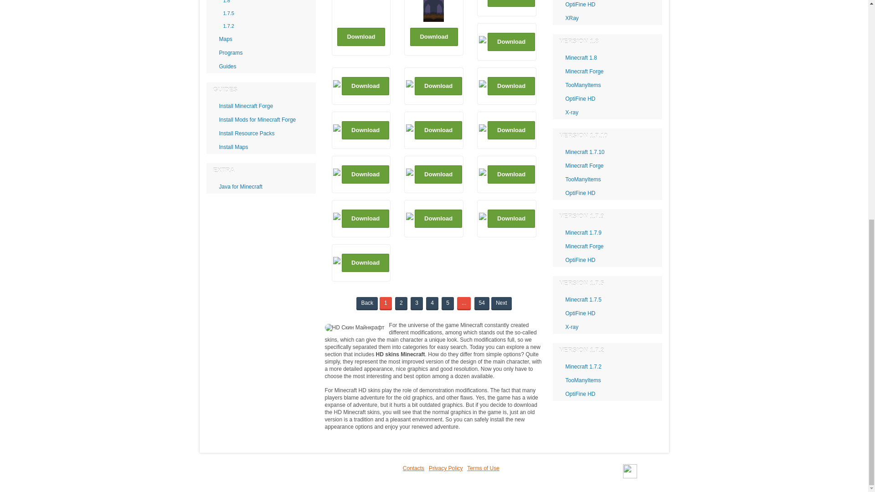  Describe the element at coordinates (365, 263) in the screenshot. I see `Download` at that location.